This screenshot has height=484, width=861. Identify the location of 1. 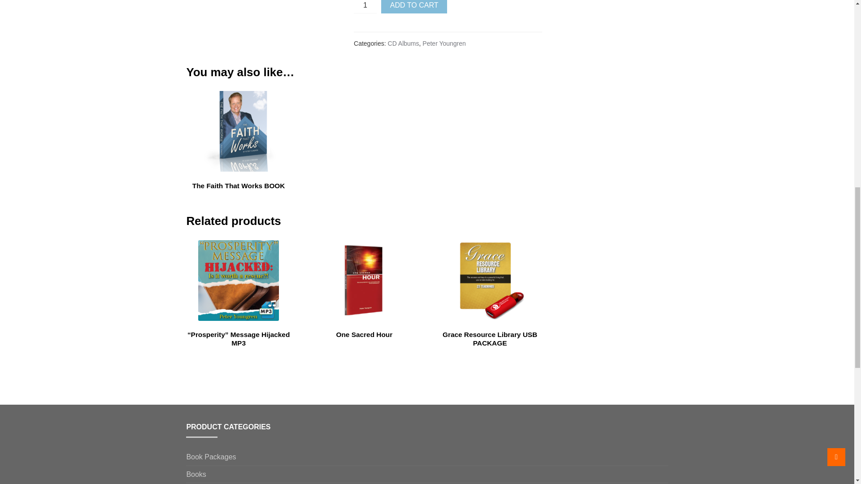
(365, 7).